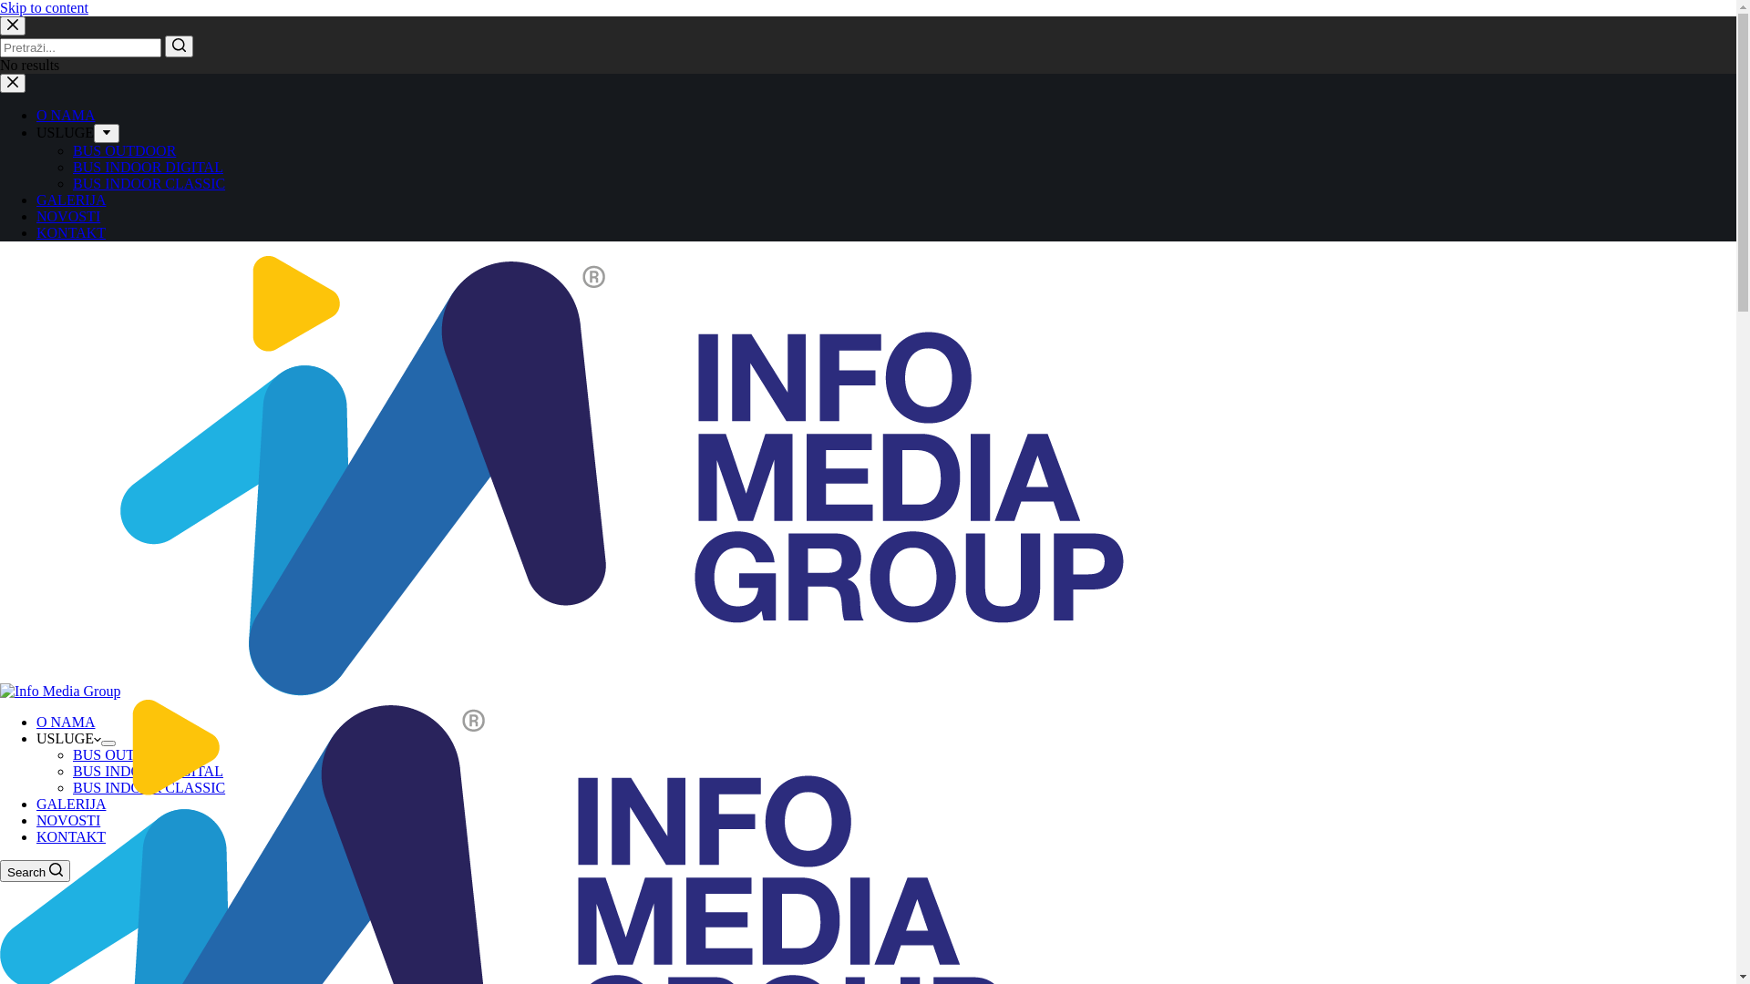 This screenshot has height=984, width=1750. Describe the element at coordinates (66, 133) in the screenshot. I see `USLUGE` at that location.